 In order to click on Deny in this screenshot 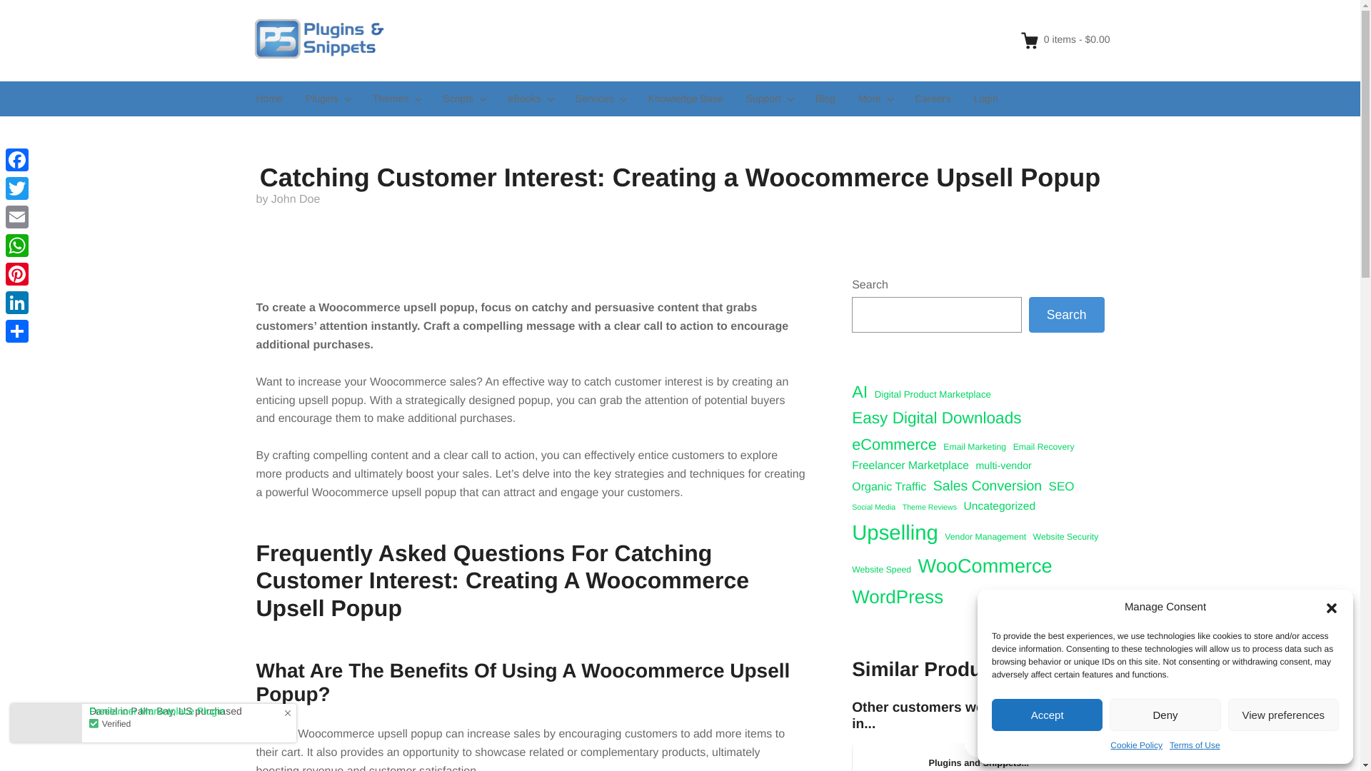, I will do `click(1164, 714)`.